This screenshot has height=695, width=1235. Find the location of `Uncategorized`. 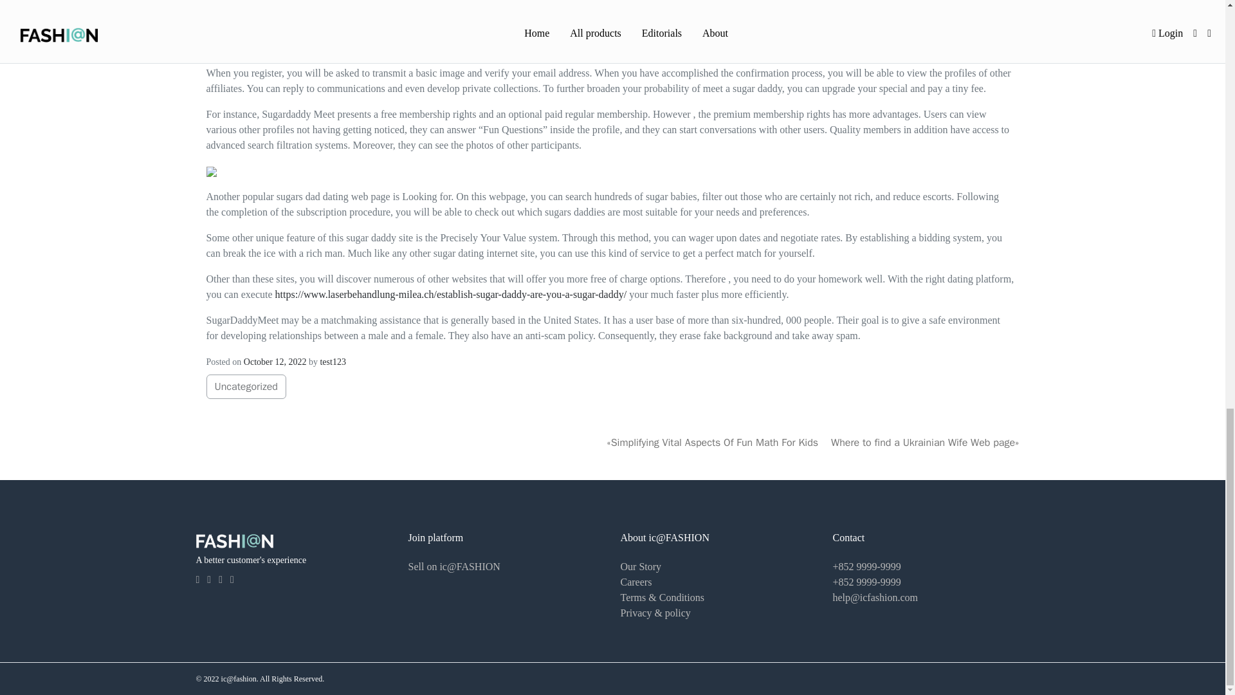

Uncategorized is located at coordinates (246, 386).